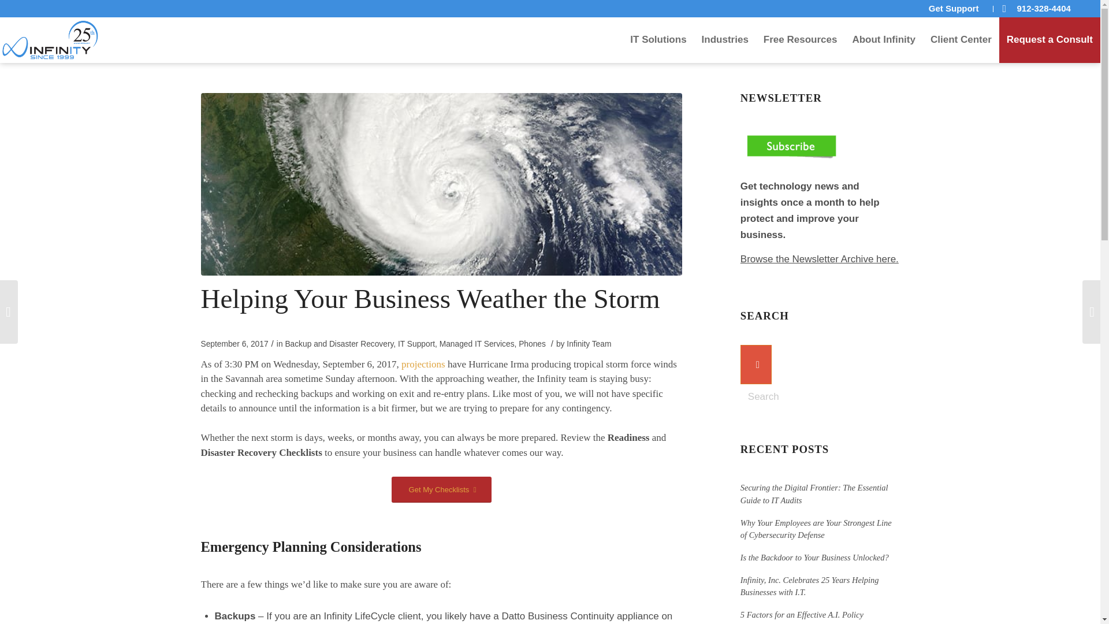  Describe the element at coordinates (725, 40) in the screenshot. I see `Industries` at that location.